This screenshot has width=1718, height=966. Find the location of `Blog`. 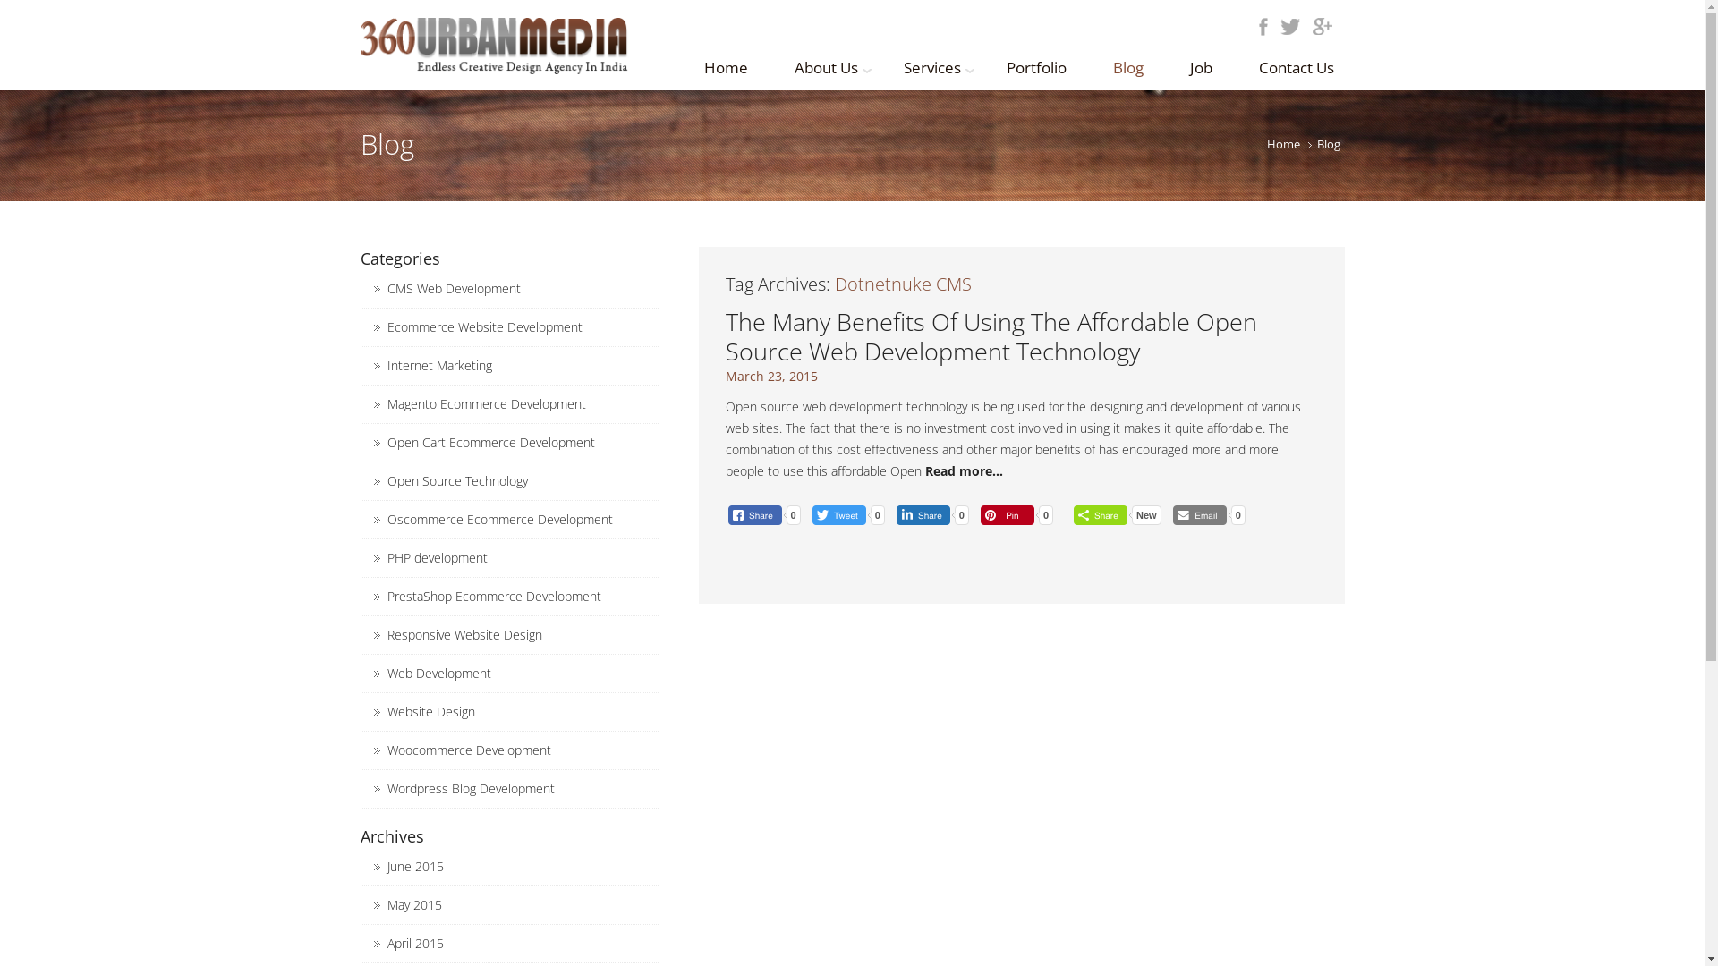

Blog is located at coordinates (1127, 64).